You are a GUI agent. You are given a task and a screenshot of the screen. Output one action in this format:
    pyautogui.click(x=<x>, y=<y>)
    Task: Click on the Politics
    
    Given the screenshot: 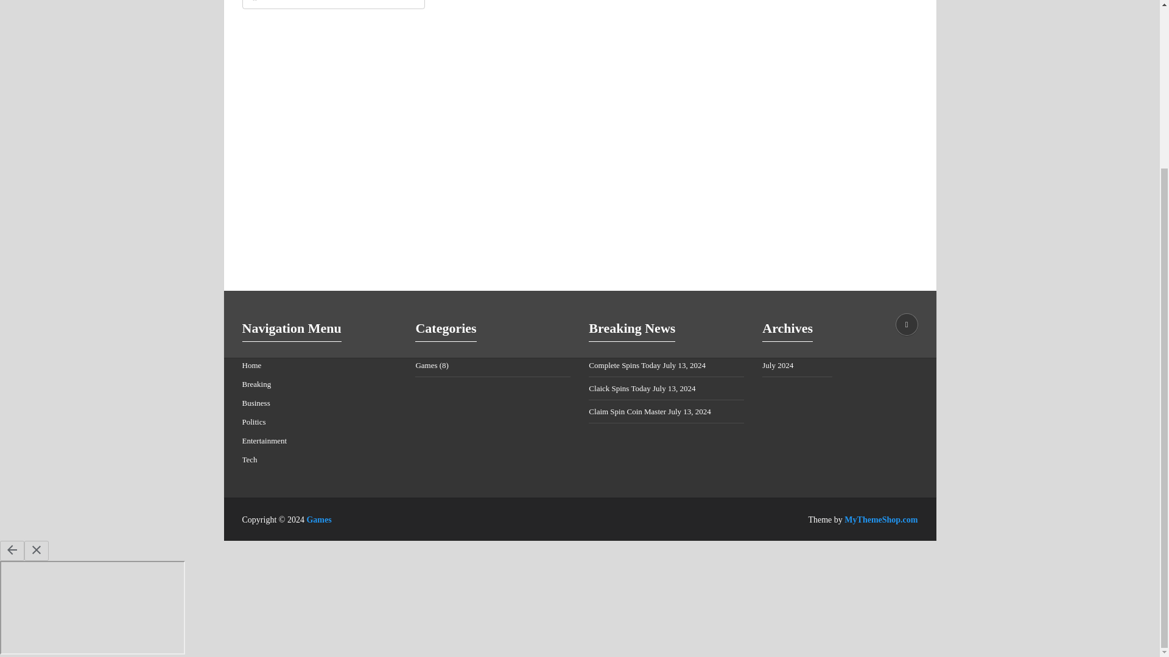 What is the action you would take?
    pyautogui.click(x=254, y=421)
    